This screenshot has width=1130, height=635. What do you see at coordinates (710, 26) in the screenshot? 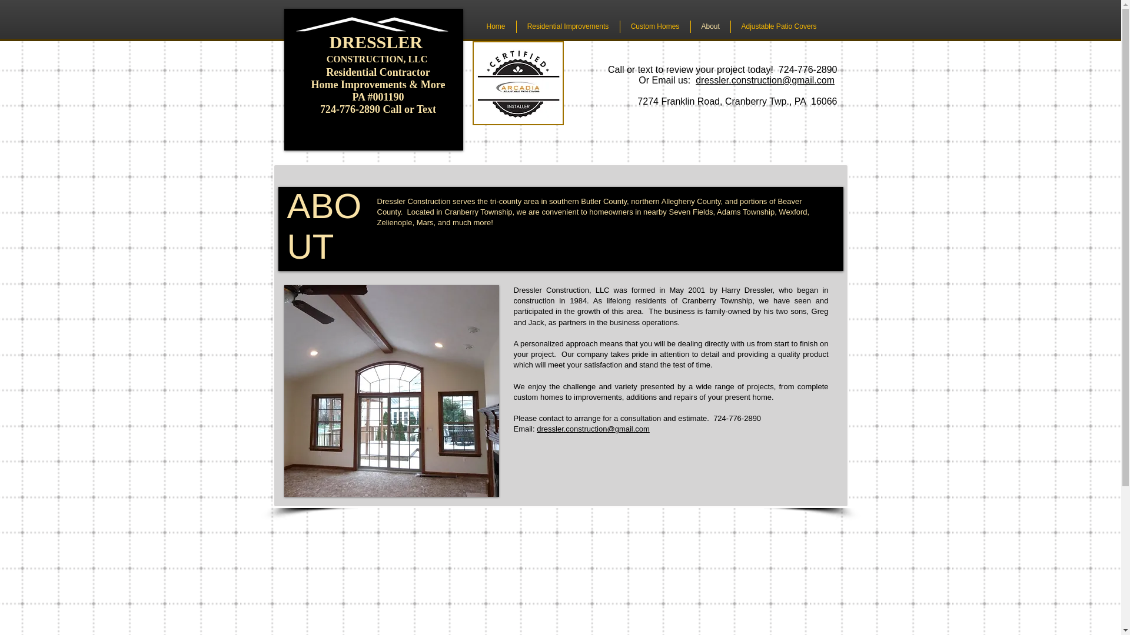
I see `About` at bounding box center [710, 26].